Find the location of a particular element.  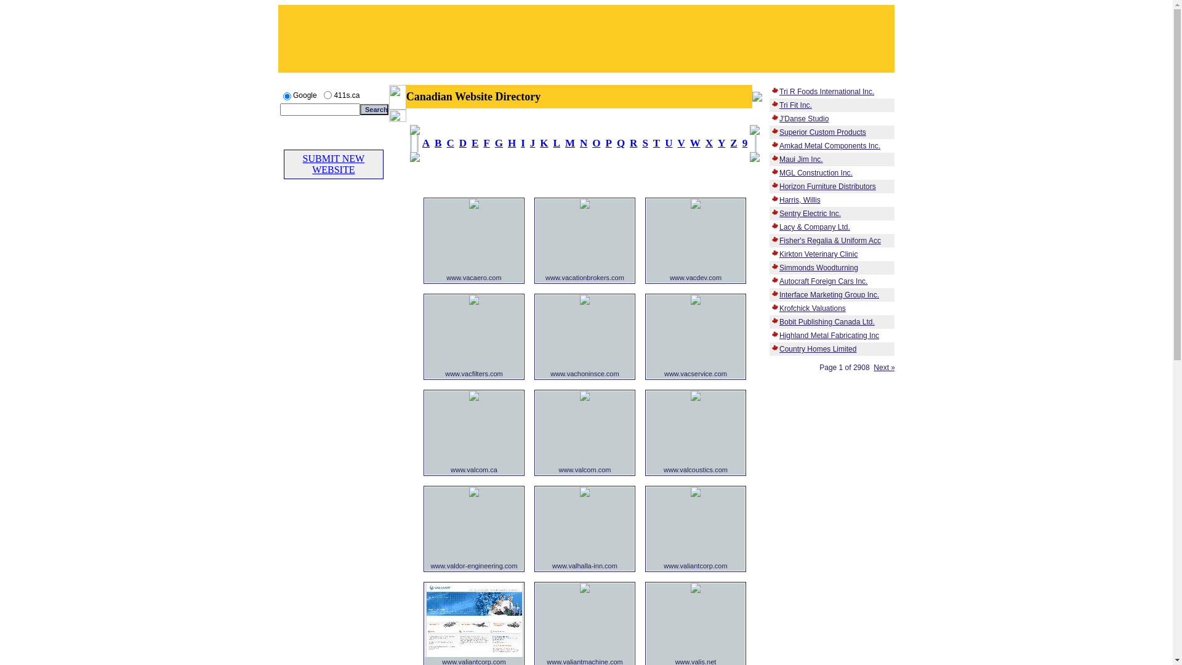

VAC Service of Canada is located at coordinates (696, 302).